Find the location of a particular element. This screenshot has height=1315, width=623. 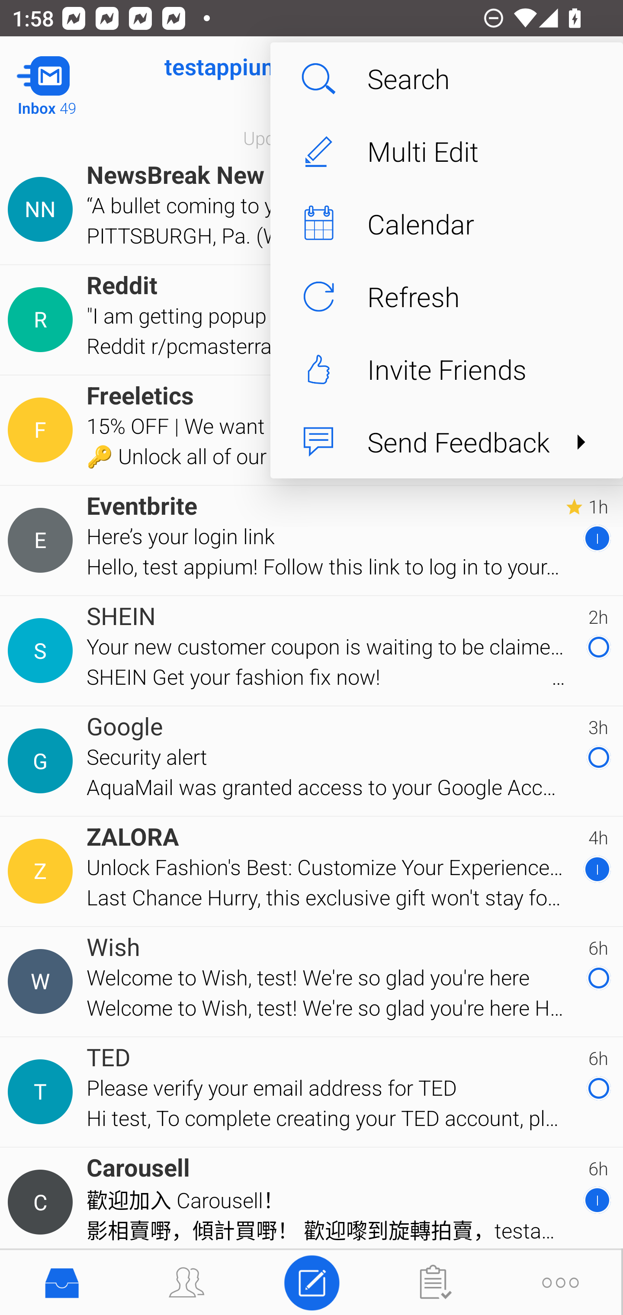

Calendar is located at coordinates (446, 224).